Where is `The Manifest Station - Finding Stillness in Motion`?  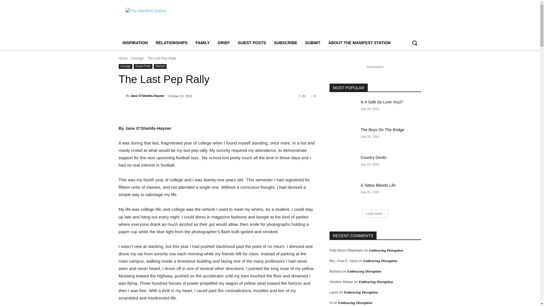
The Manifest Station - Finding Stillness in Motion is located at coordinates (164, 20).